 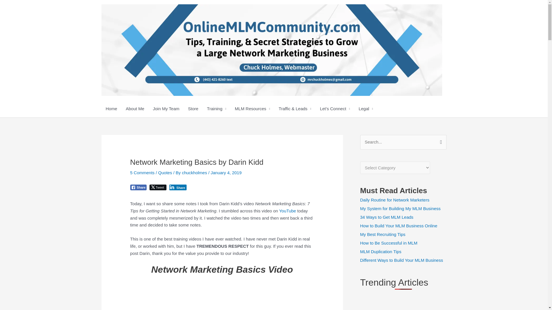 What do you see at coordinates (139, 187) in the screenshot?
I see `Share` at bounding box center [139, 187].